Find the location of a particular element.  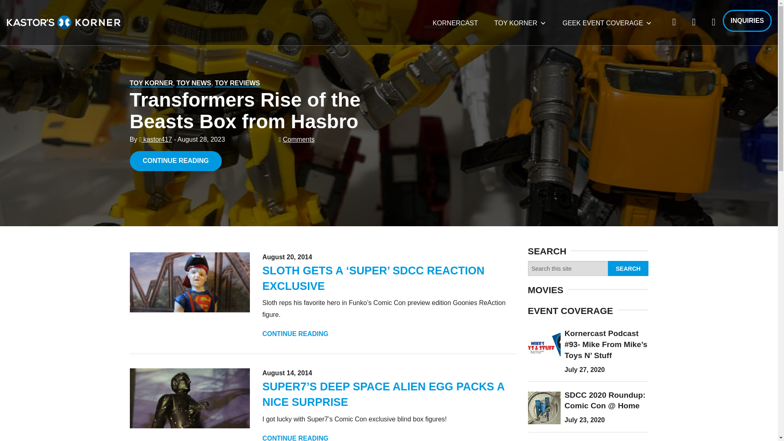

INQUIRIES is located at coordinates (747, 20).